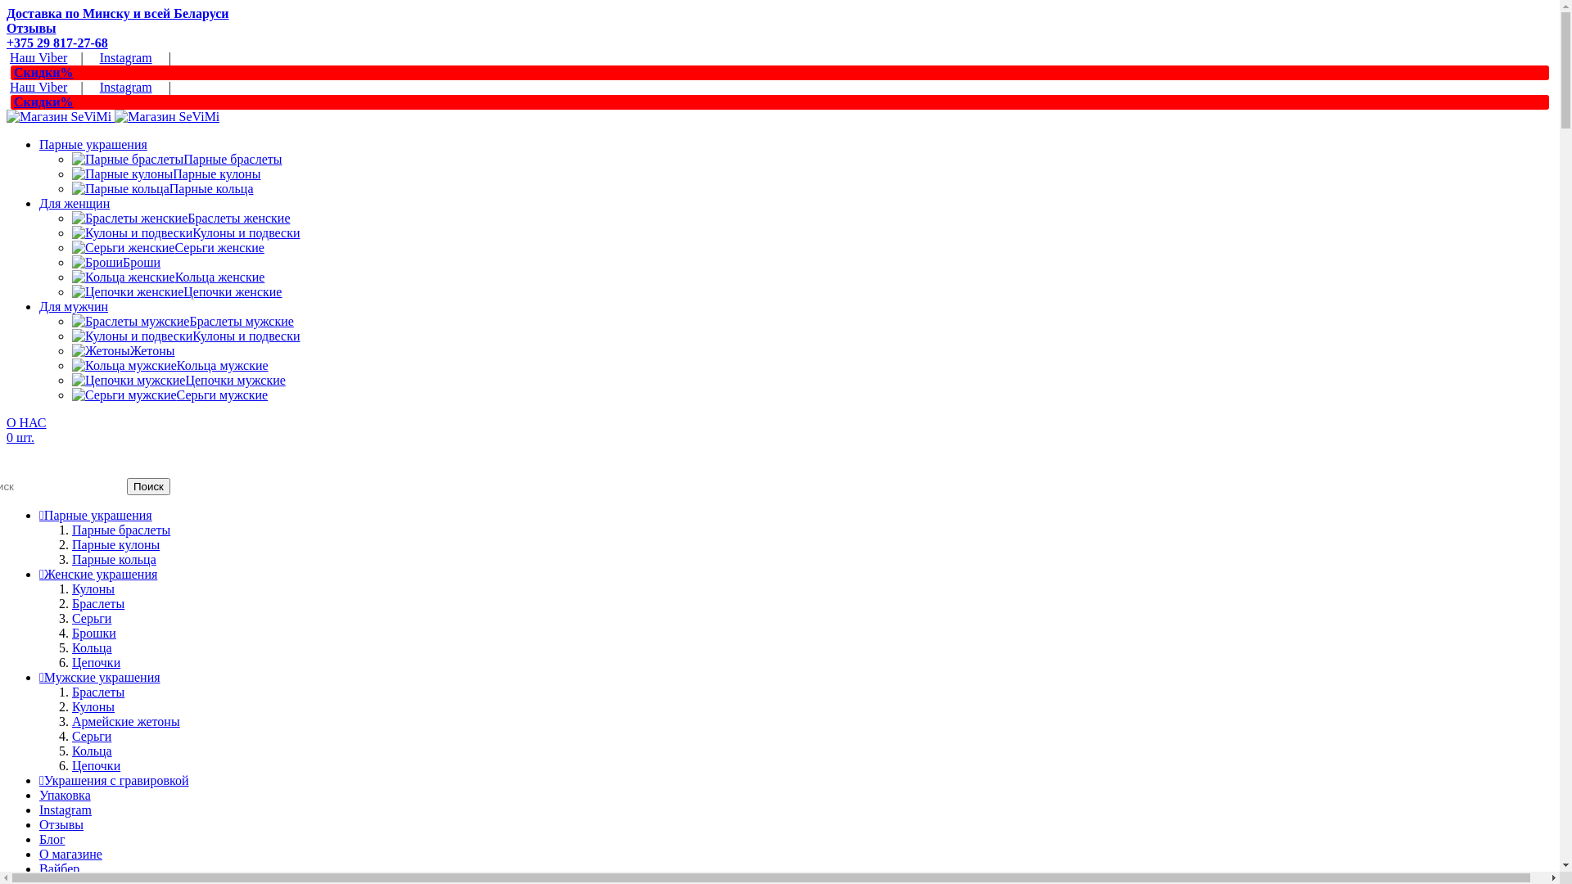  I want to click on Instagram, so click(126, 87).